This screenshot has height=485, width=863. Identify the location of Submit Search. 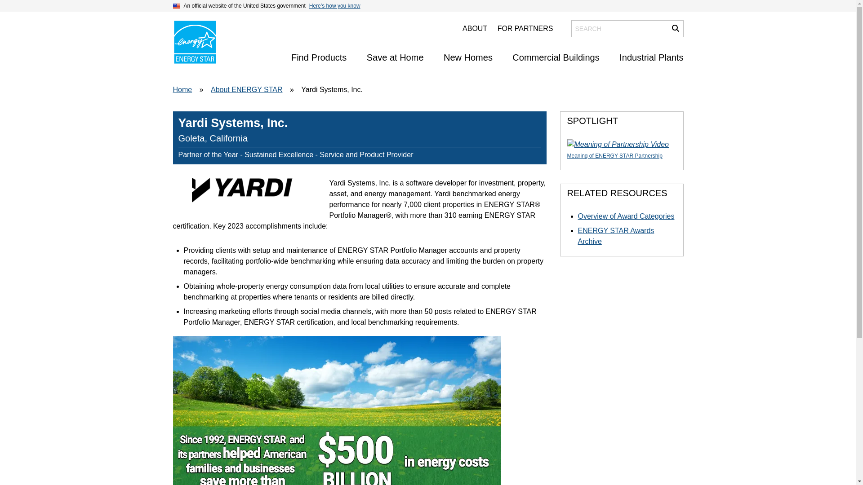
(675, 28).